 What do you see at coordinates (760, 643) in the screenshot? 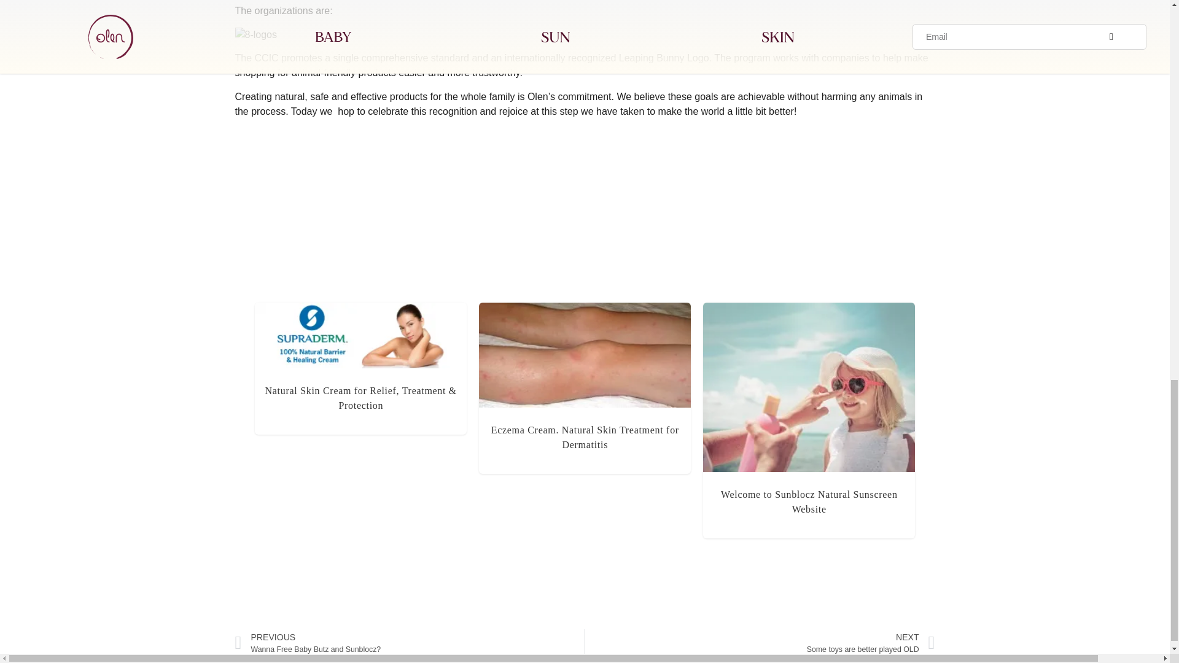
I see `Welcome to Sunblocz Natural Sunscreen Website` at bounding box center [760, 643].